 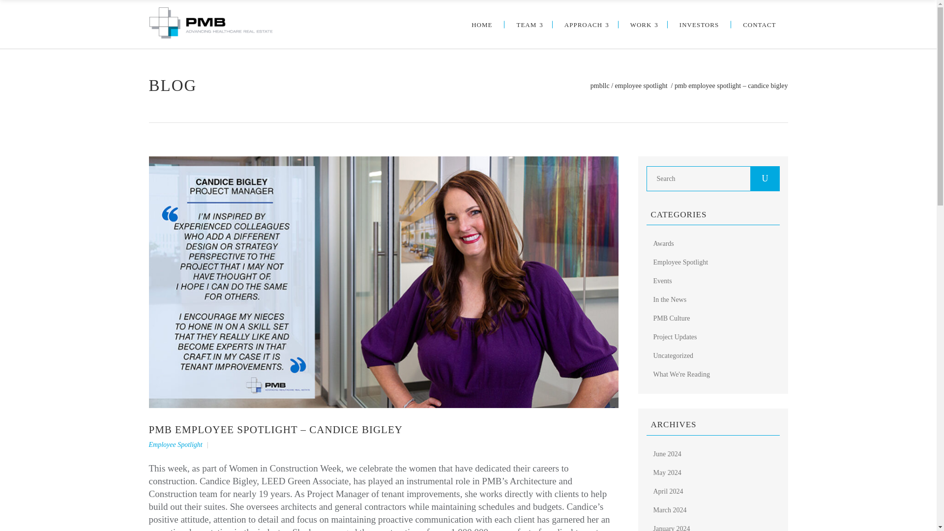 I want to click on HOME, so click(x=482, y=25).